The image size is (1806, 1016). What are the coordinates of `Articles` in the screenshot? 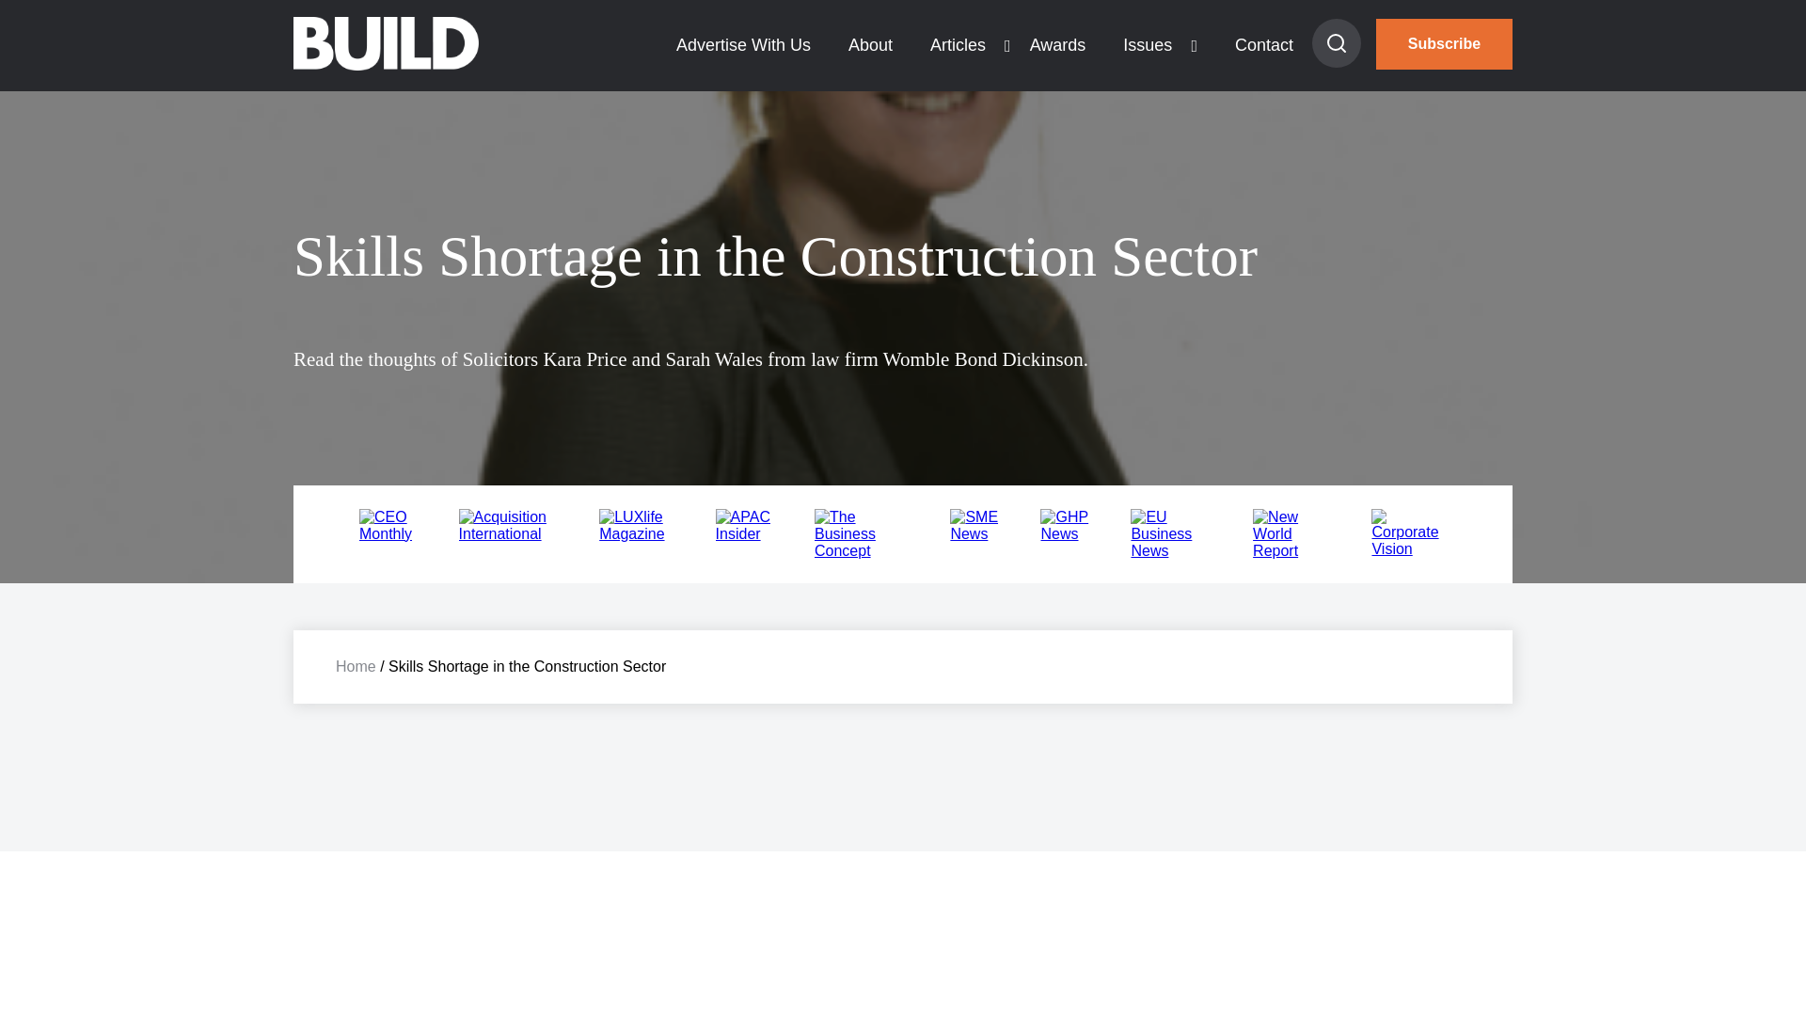 It's located at (958, 45).